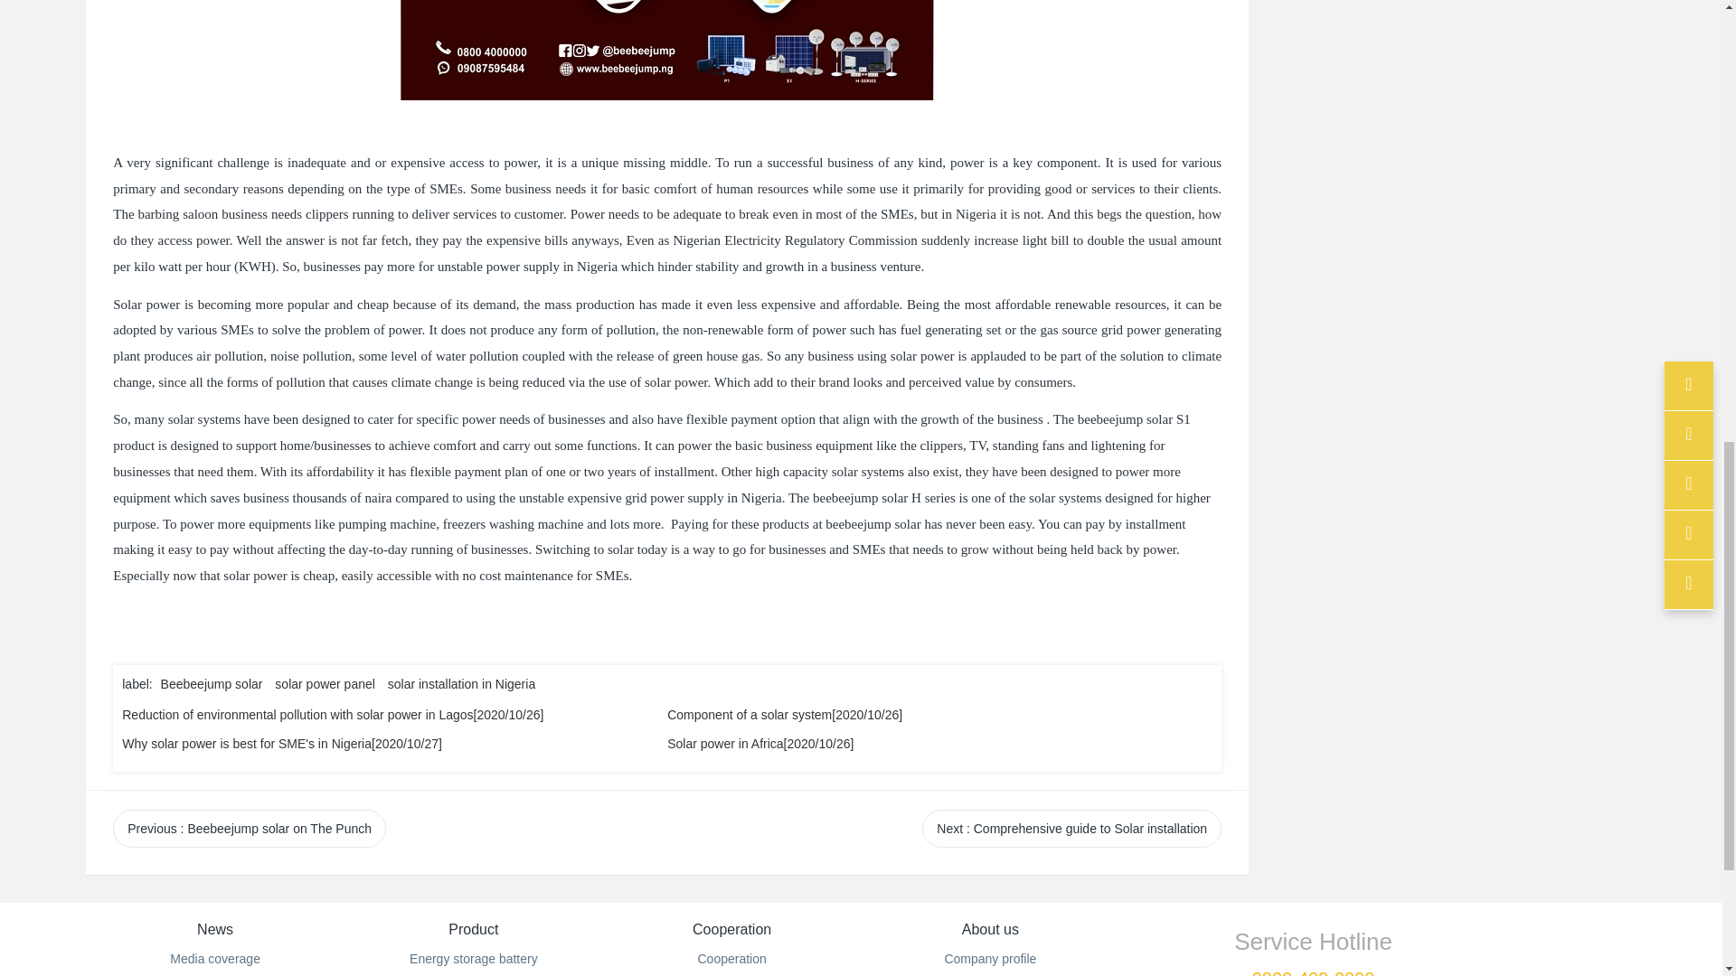  What do you see at coordinates (249, 829) in the screenshot?
I see `Previous : Beebeejump solar on The Punch` at bounding box center [249, 829].